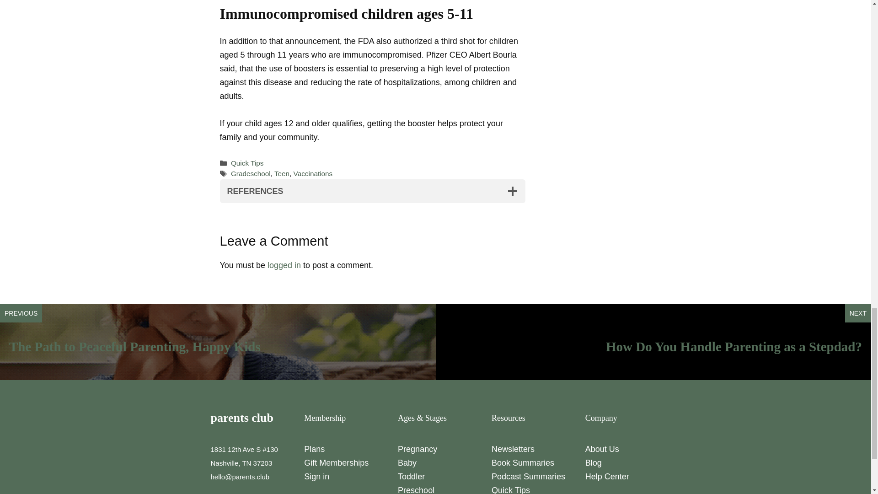 The image size is (878, 494). Describe the element at coordinates (733, 347) in the screenshot. I see `How Do You Handle Parenting as a Stepdad?` at that location.